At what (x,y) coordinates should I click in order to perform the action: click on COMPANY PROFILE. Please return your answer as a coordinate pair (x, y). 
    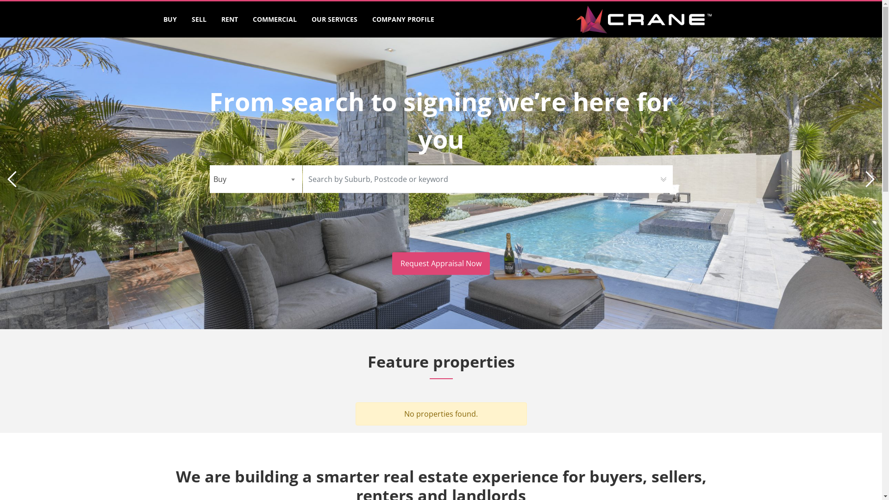
    Looking at the image, I should click on (403, 19).